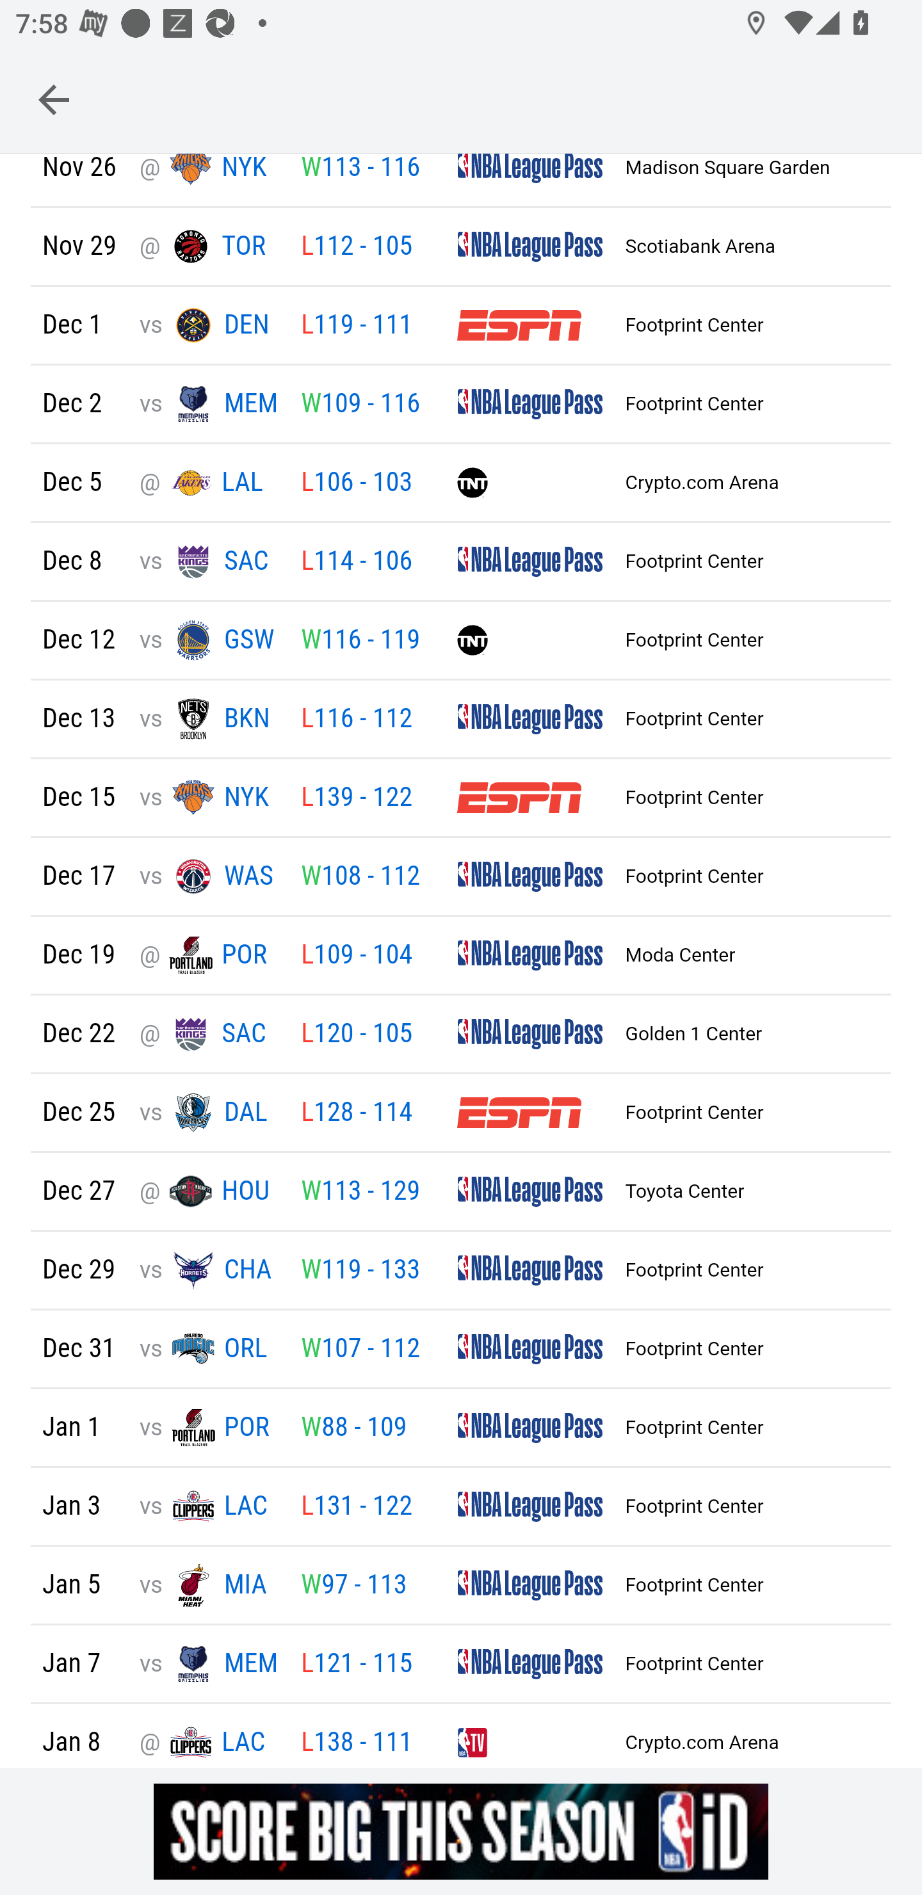 The image size is (922, 1895). What do you see at coordinates (360, 406) in the screenshot?
I see `W109 - 116 W 109 - 116` at bounding box center [360, 406].